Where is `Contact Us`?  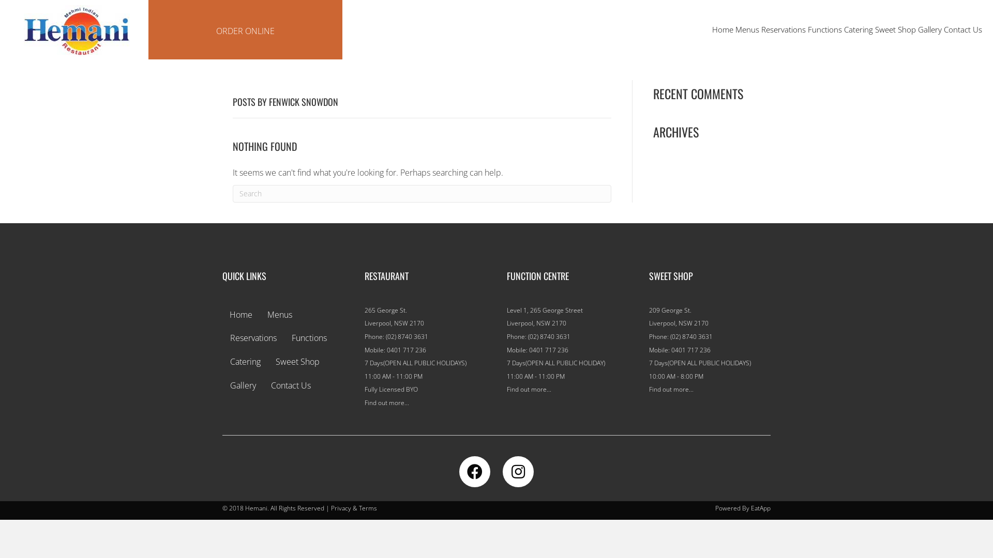
Contact Us is located at coordinates (291, 385).